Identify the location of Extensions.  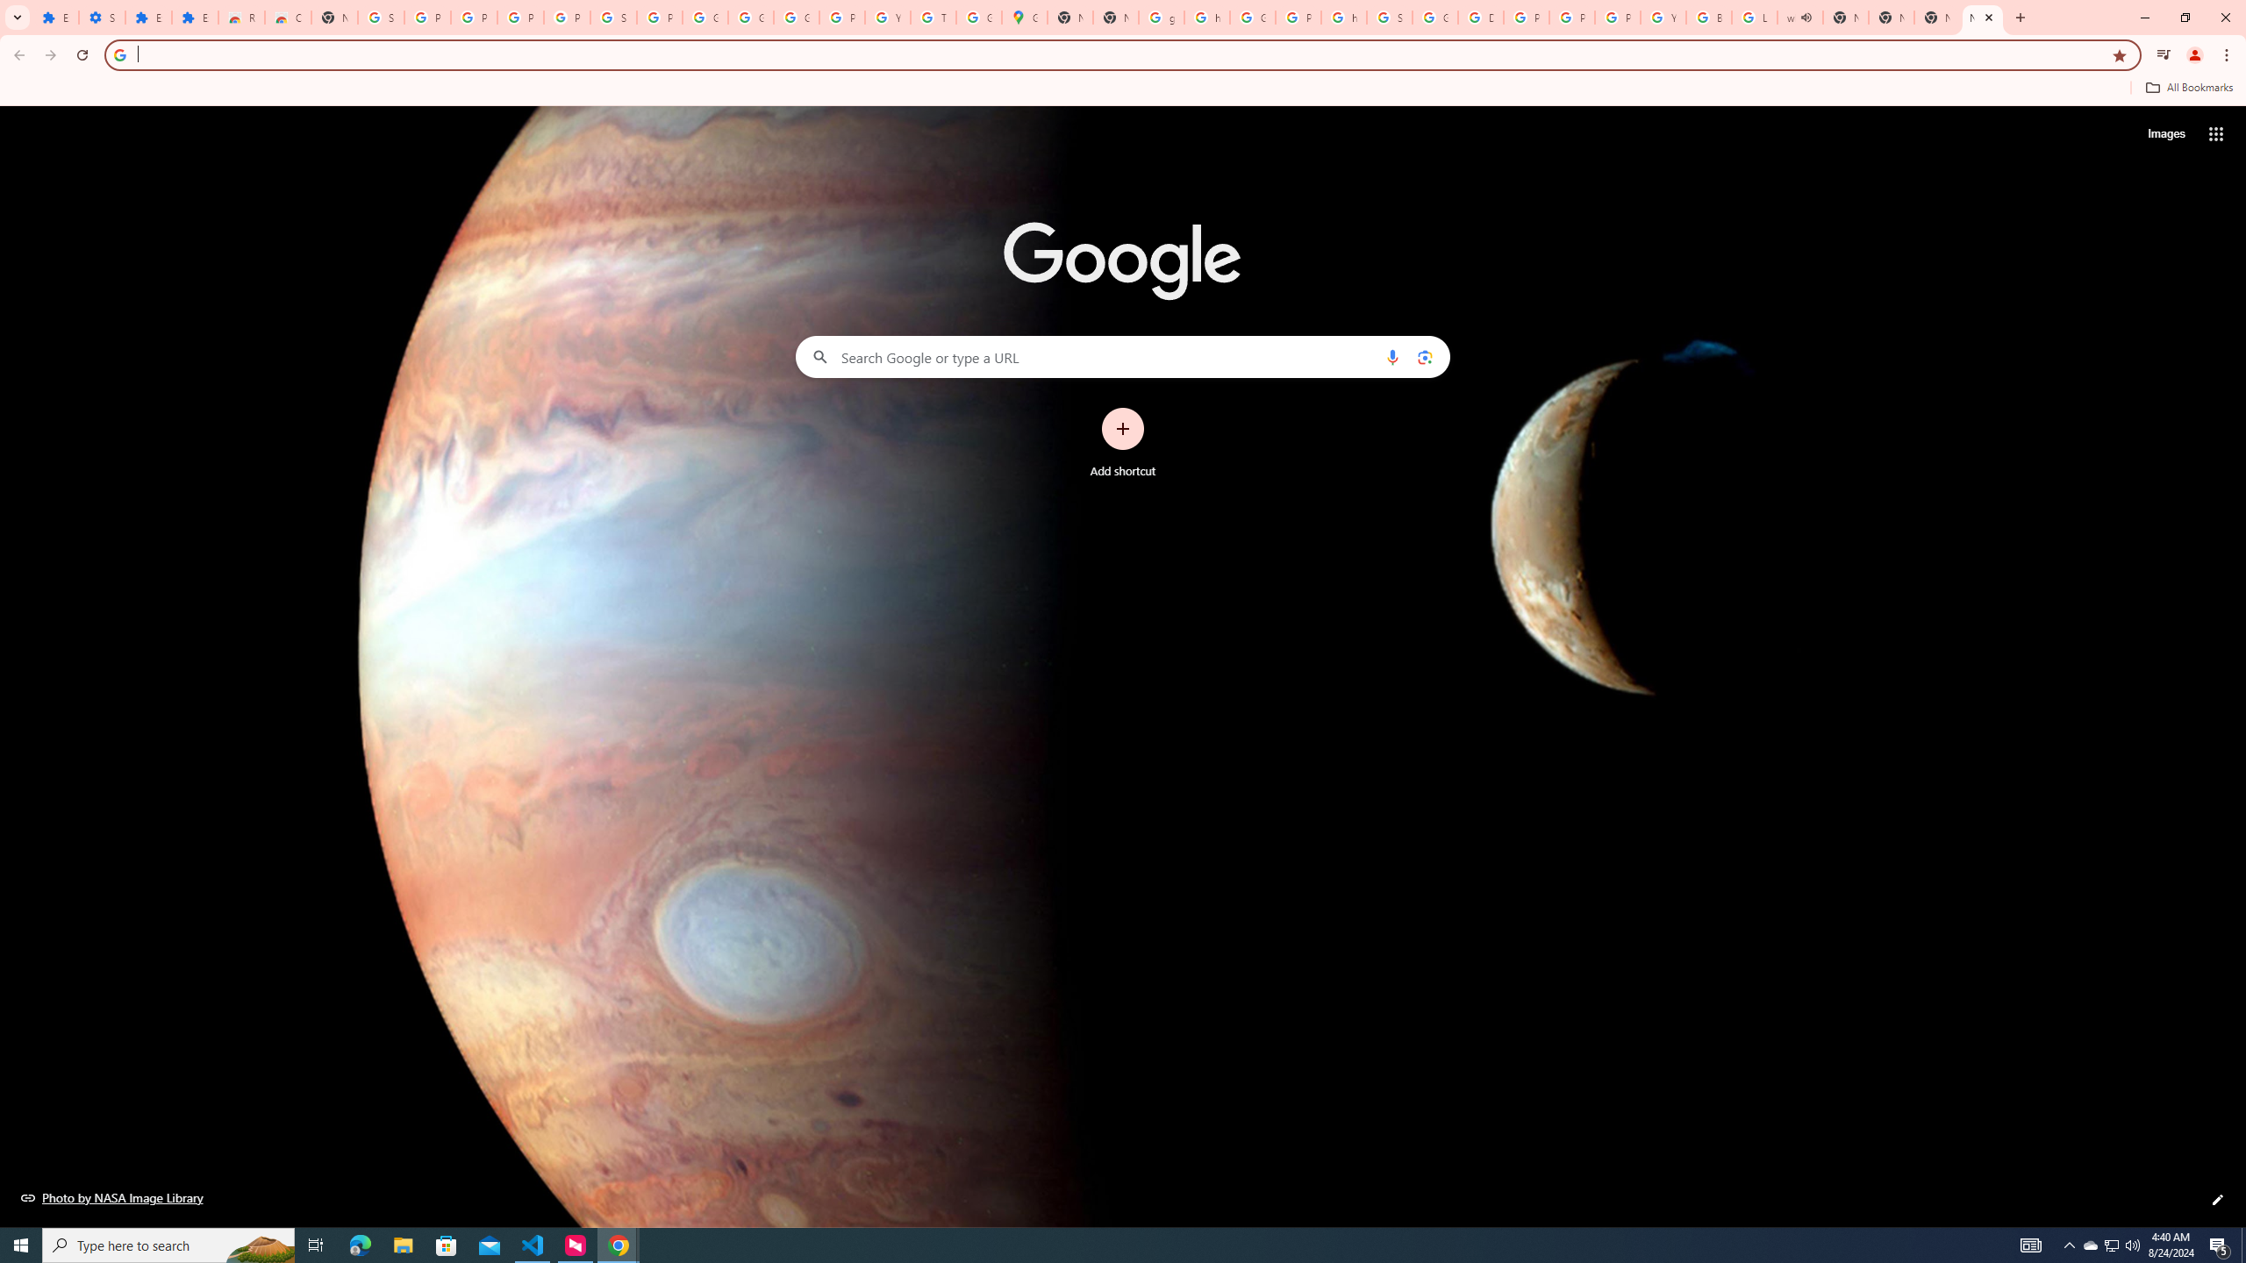
(195, 18).